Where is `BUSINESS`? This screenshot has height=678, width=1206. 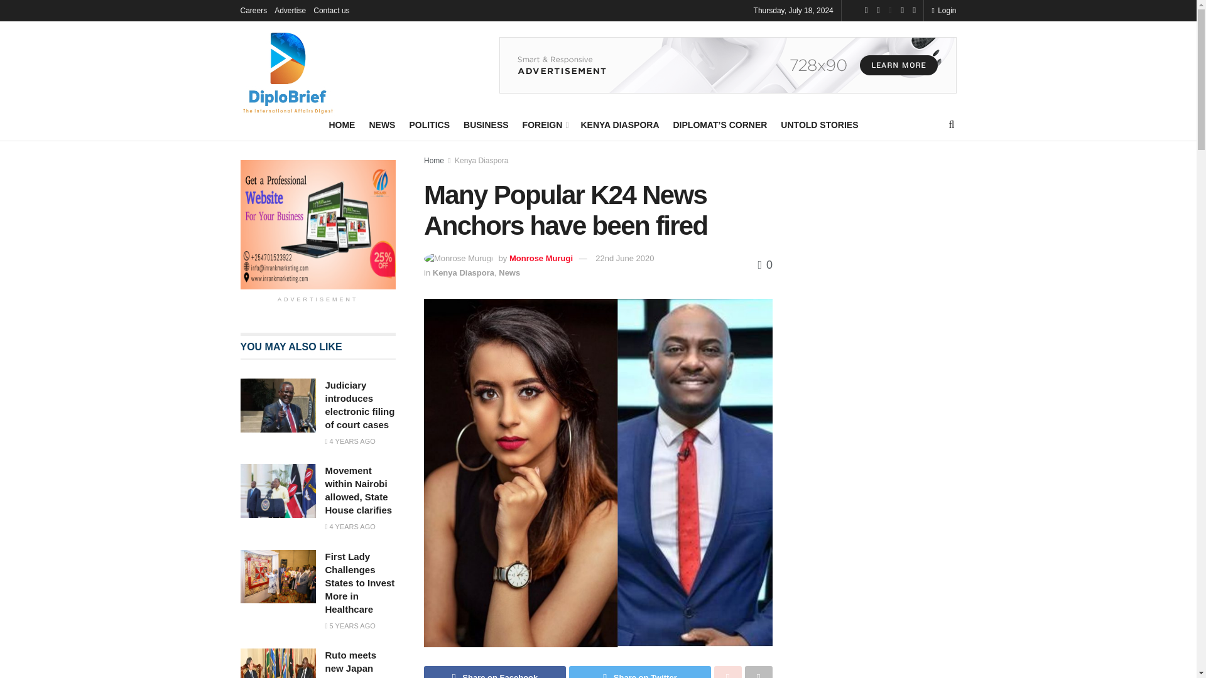 BUSINESS is located at coordinates (486, 124).